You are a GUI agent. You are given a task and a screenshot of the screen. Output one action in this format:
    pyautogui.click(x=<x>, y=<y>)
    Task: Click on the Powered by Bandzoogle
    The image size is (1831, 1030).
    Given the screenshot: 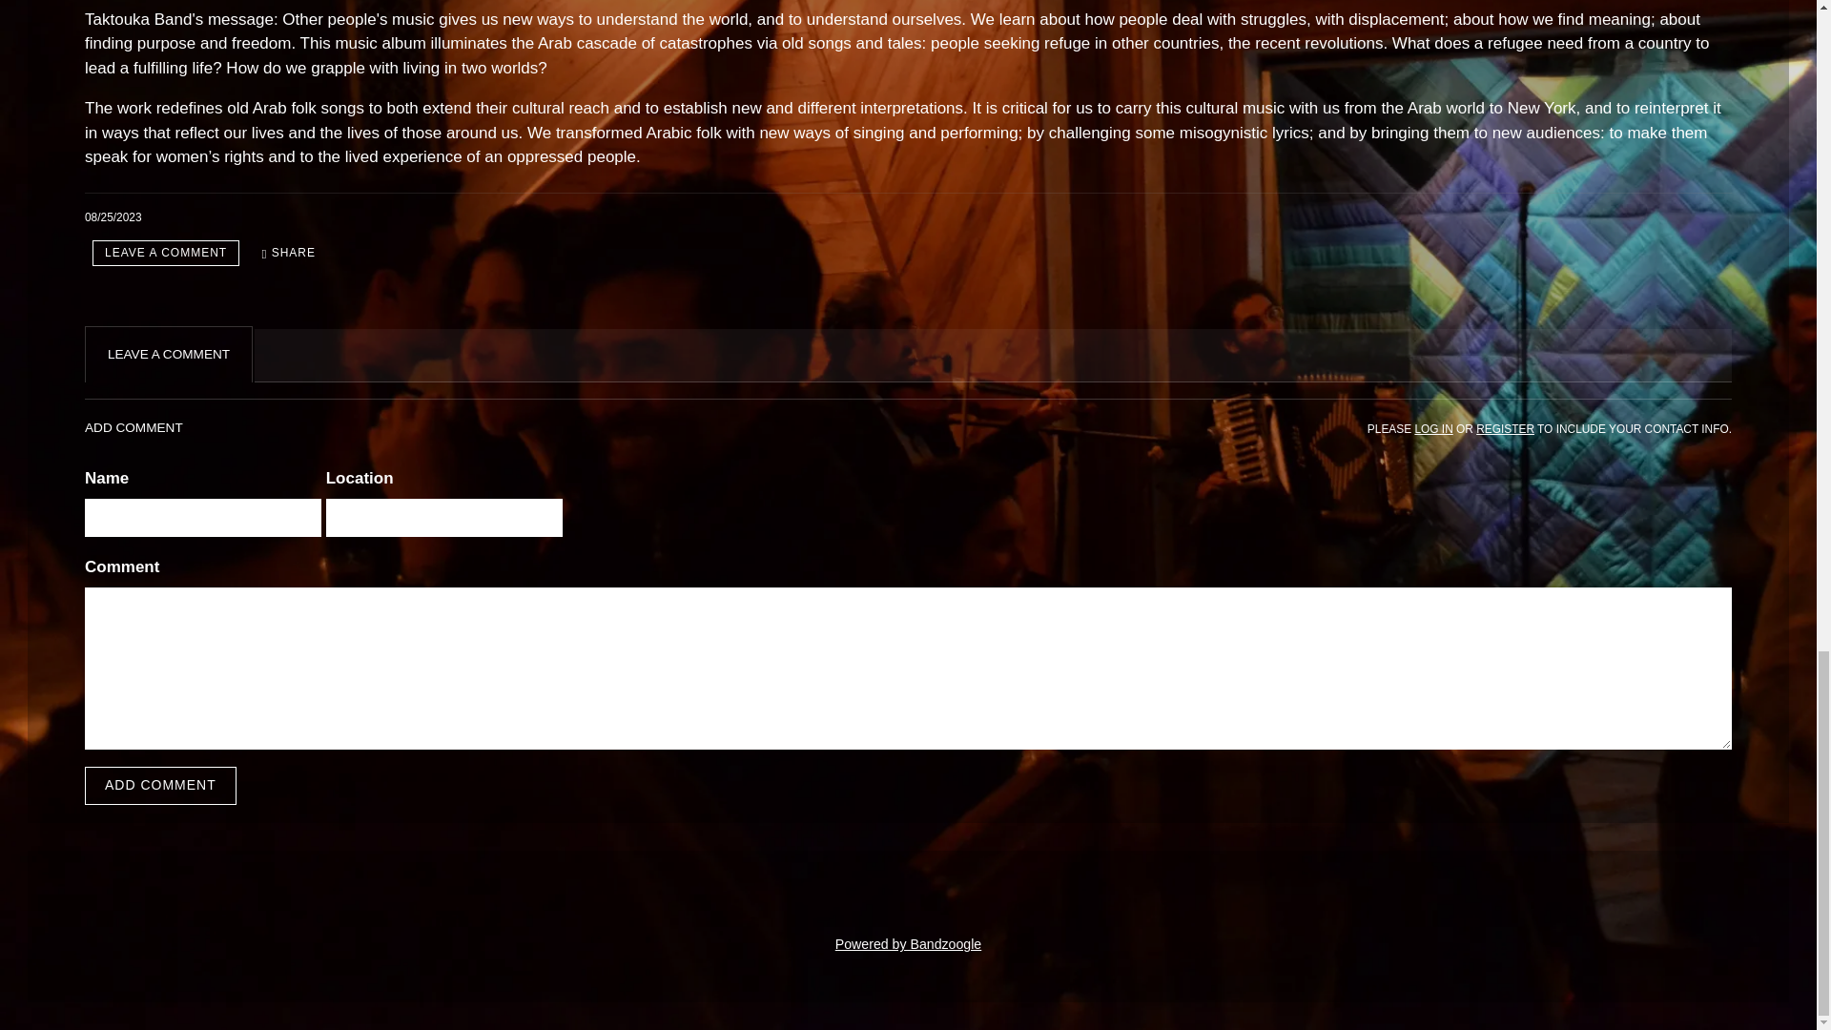 What is the action you would take?
    pyautogui.click(x=908, y=943)
    